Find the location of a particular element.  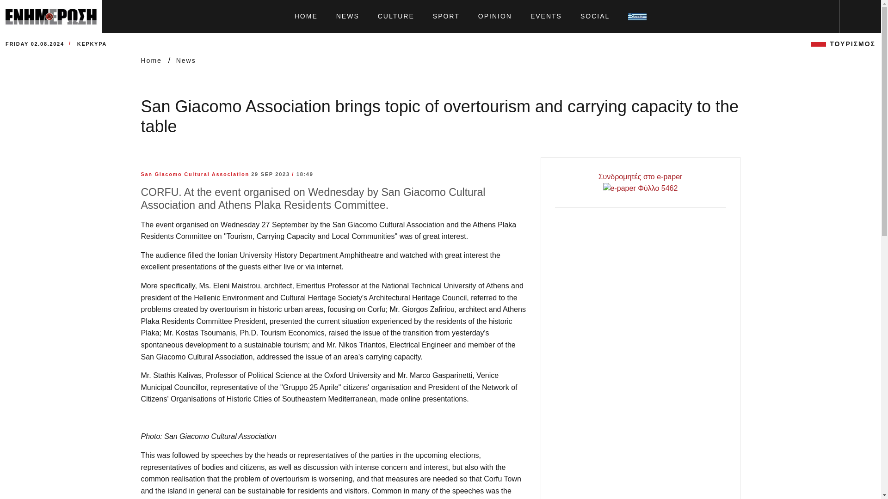

OPINION is located at coordinates (495, 17).